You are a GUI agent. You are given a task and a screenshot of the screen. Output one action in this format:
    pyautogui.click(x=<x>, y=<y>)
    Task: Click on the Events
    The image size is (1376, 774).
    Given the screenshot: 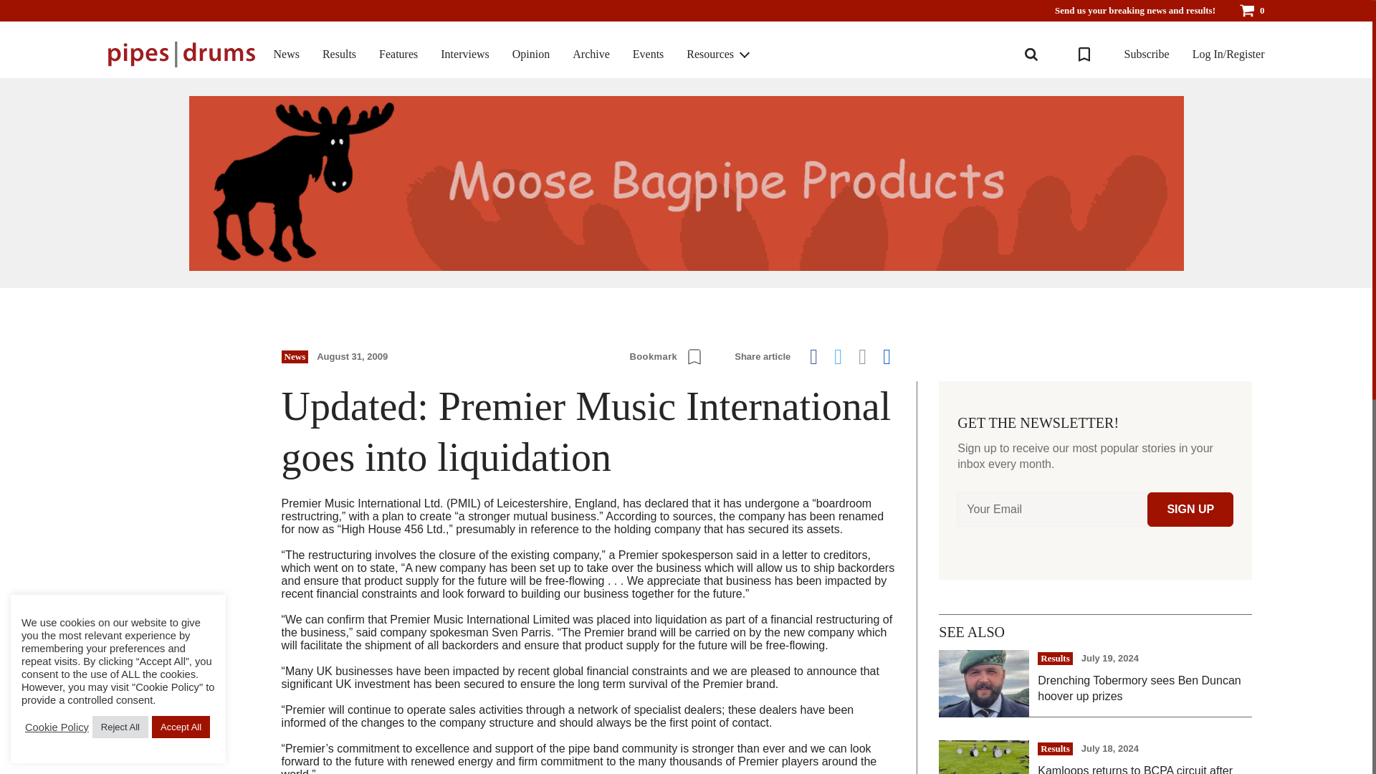 What is the action you would take?
    pyautogui.click(x=649, y=54)
    